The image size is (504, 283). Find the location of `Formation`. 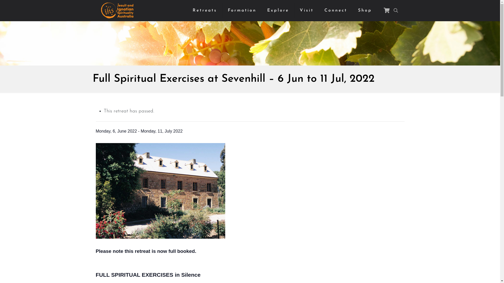

Formation is located at coordinates (242, 10).